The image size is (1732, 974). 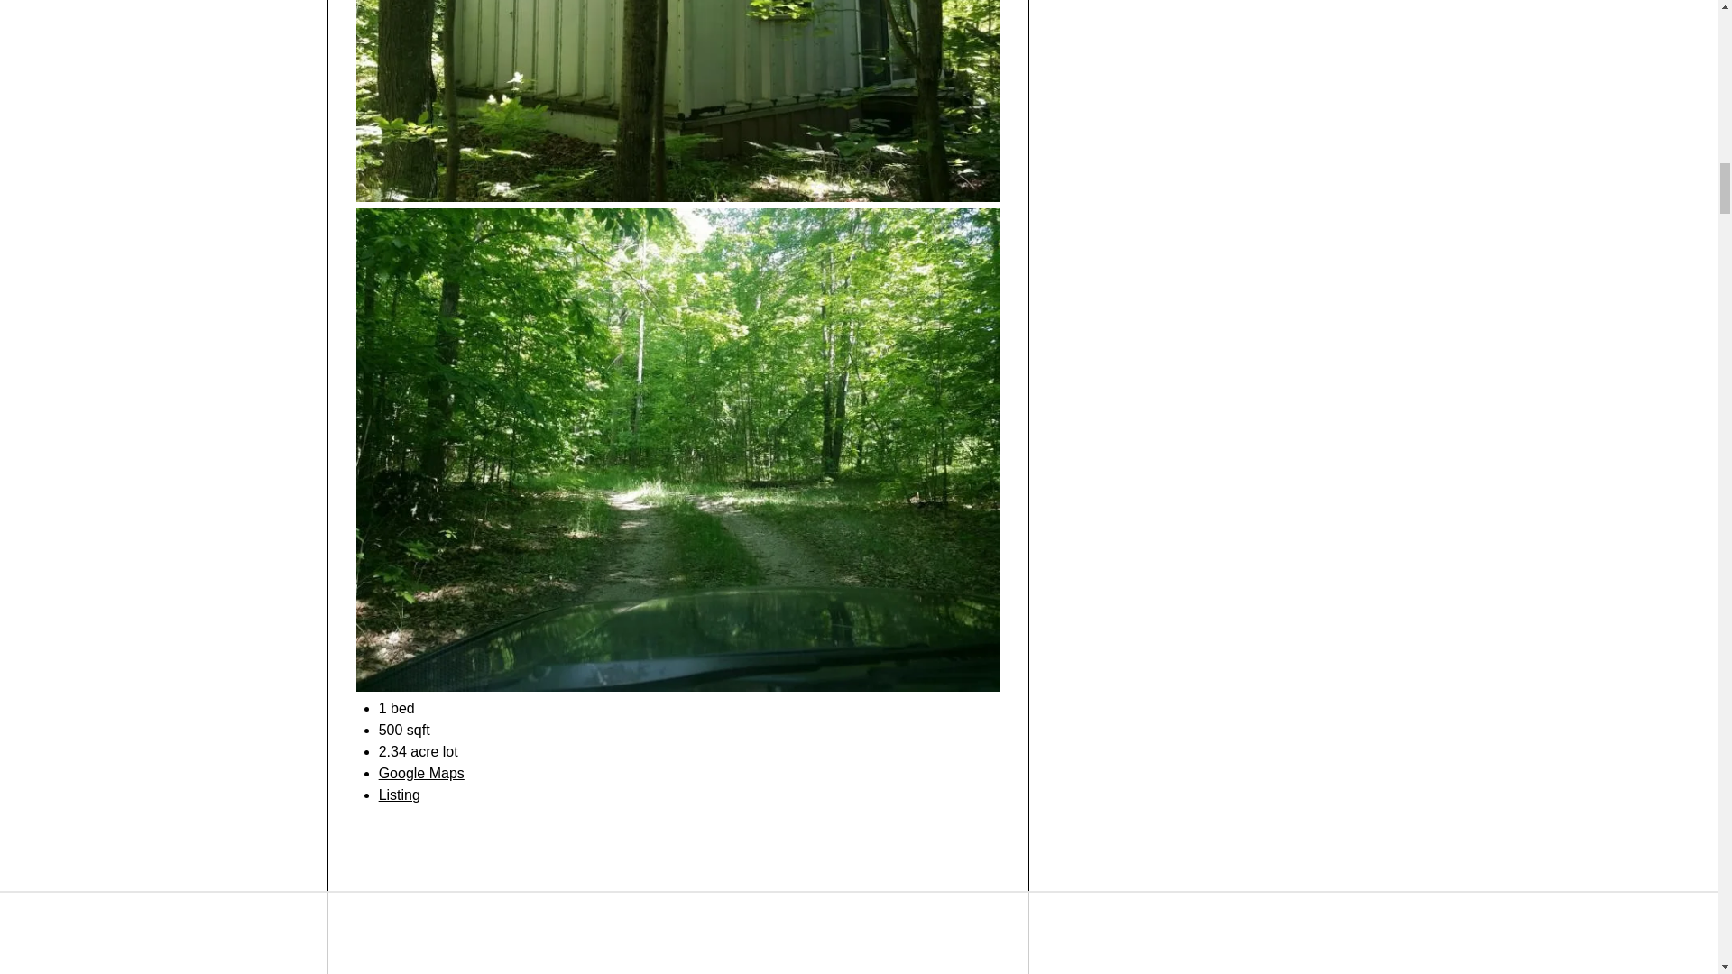 I want to click on Google Maps, so click(x=421, y=773).